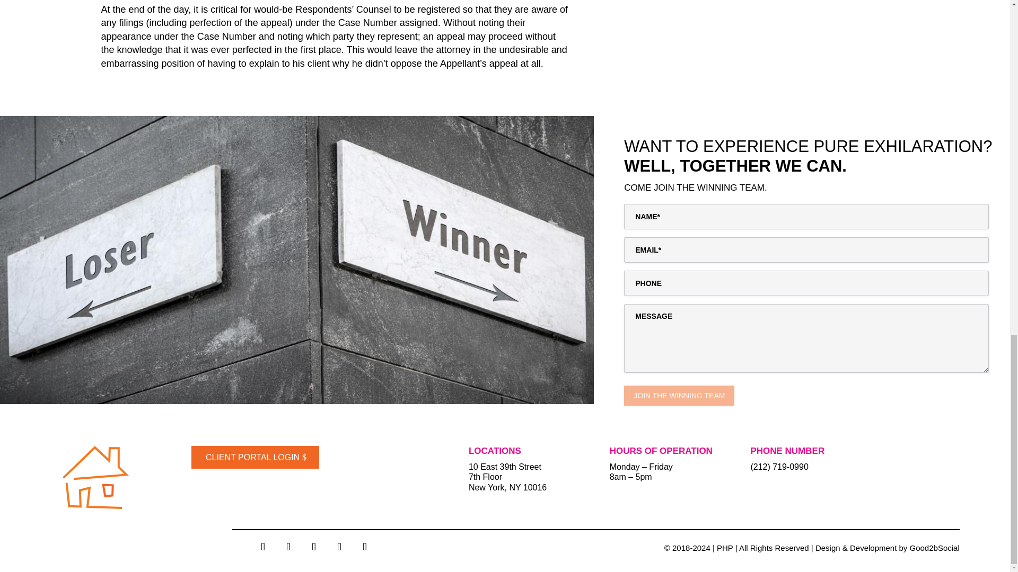 The height and width of the screenshot is (572, 1018). Describe the element at coordinates (365, 546) in the screenshot. I see `Follow on Youtube` at that location.